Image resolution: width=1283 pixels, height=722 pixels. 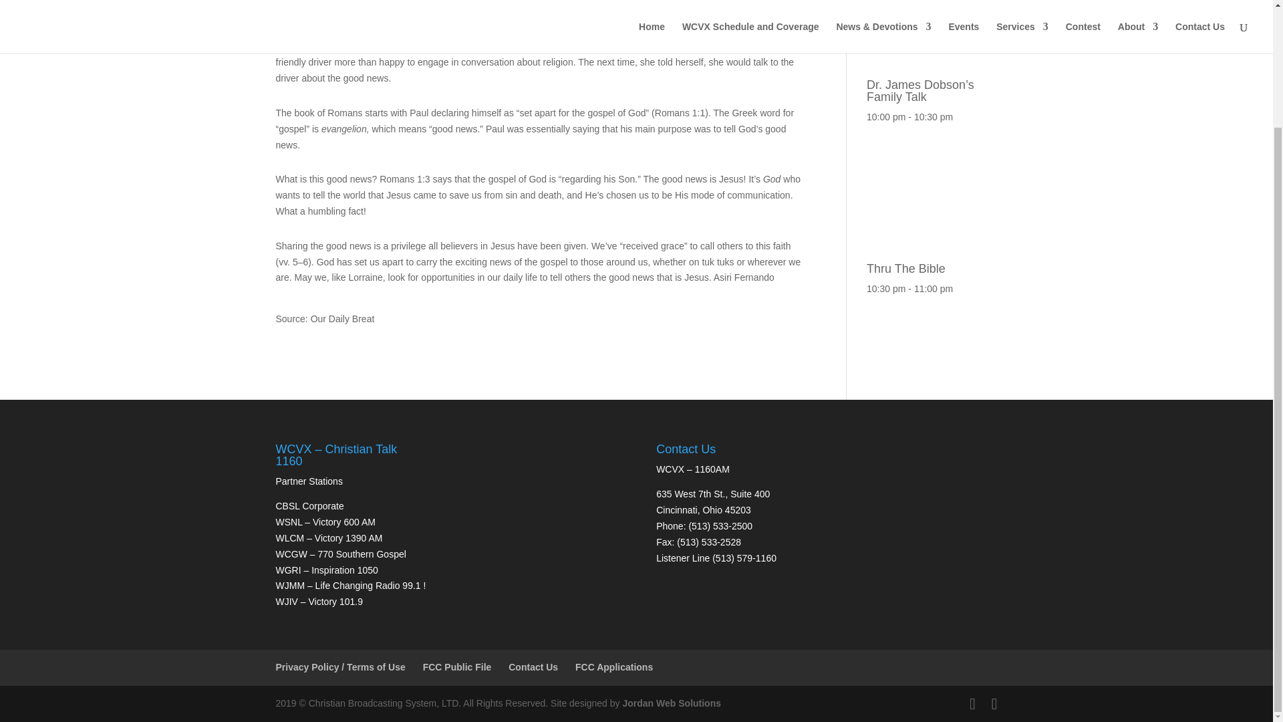 What do you see at coordinates (309, 505) in the screenshot?
I see `CBSL Corporate` at bounding box center [309, 505].